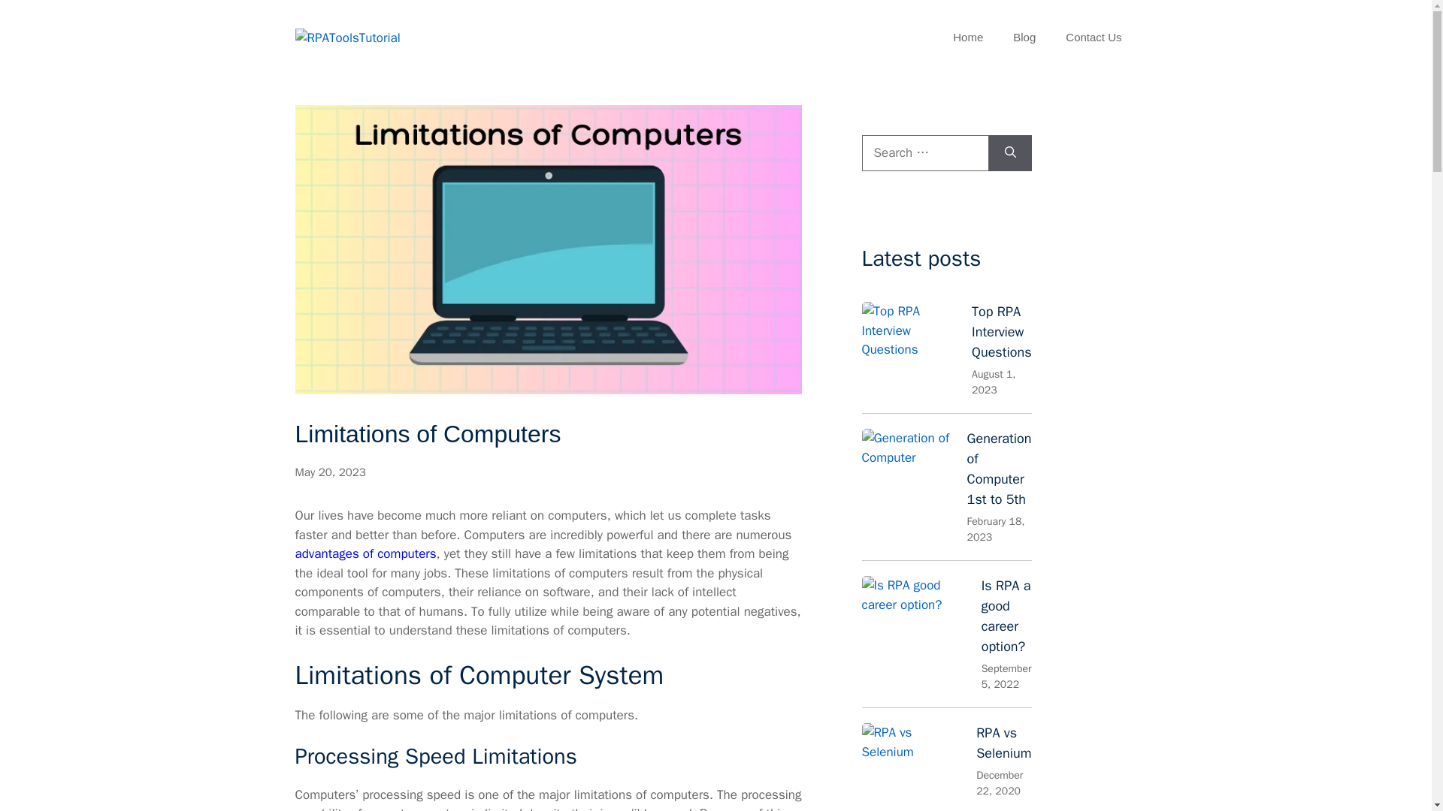  Describe the element at coordinates (924, 153) in the screenshot. I see `Search for:` at that location.